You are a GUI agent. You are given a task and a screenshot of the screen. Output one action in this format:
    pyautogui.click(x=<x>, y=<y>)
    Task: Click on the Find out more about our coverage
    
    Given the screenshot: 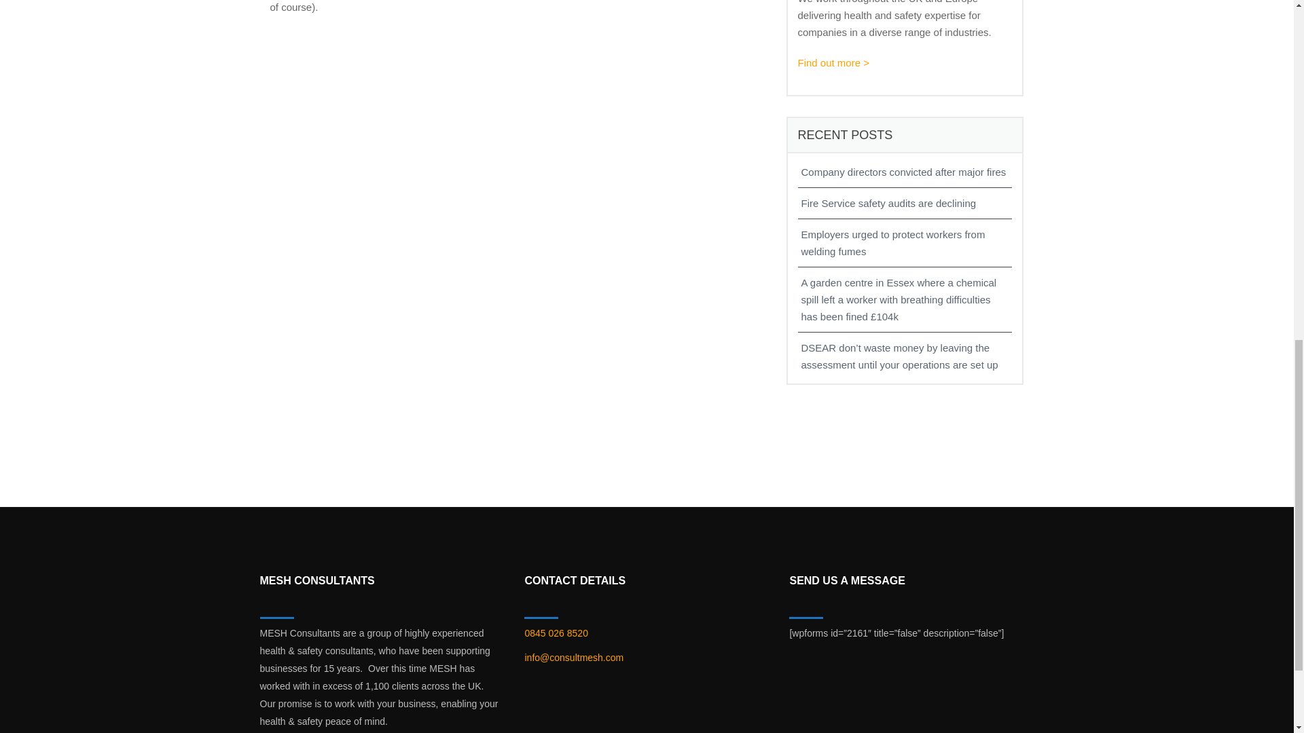 What is the action you would take?
    pyautogui.click(x=833, y=62)
    